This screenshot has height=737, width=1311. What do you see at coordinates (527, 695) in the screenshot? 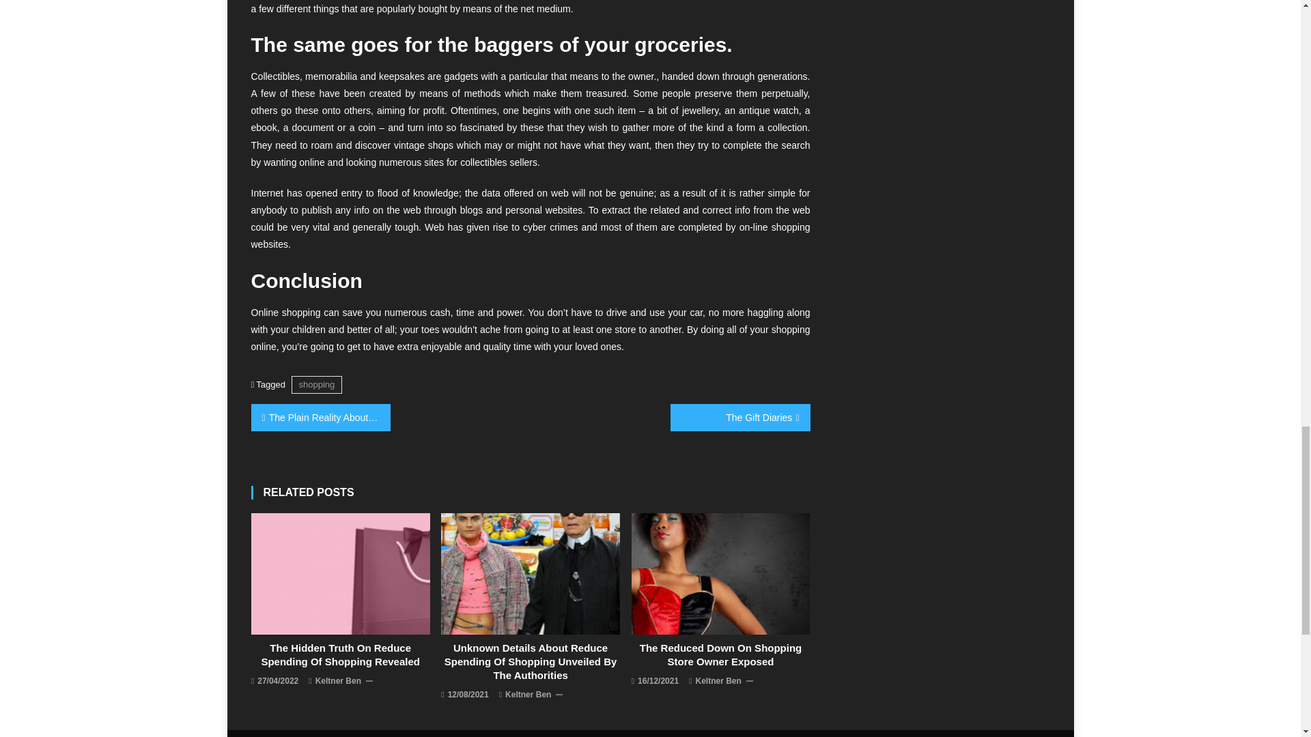
I see `Keltner Ben` at bounding box center [527, 695].